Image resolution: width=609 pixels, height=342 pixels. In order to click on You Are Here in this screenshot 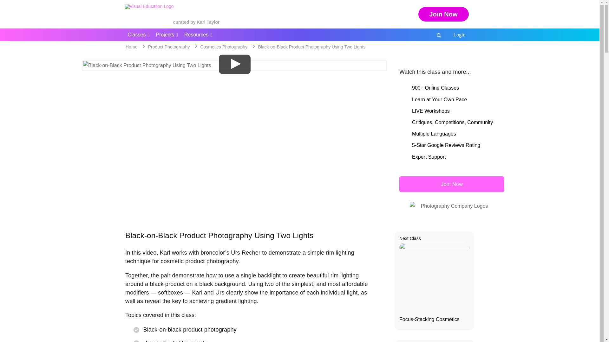, I will do `click(311, 47)`.